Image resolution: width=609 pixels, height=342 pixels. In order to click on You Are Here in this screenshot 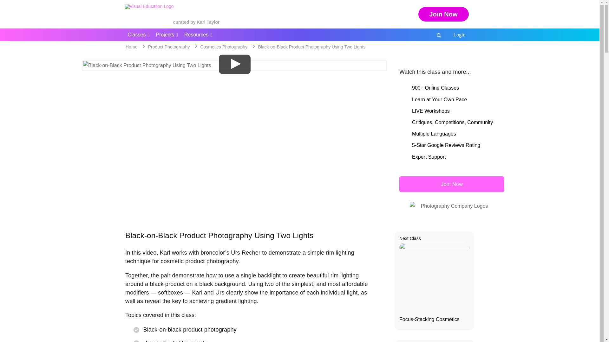, I will do `click(311, 47)`.